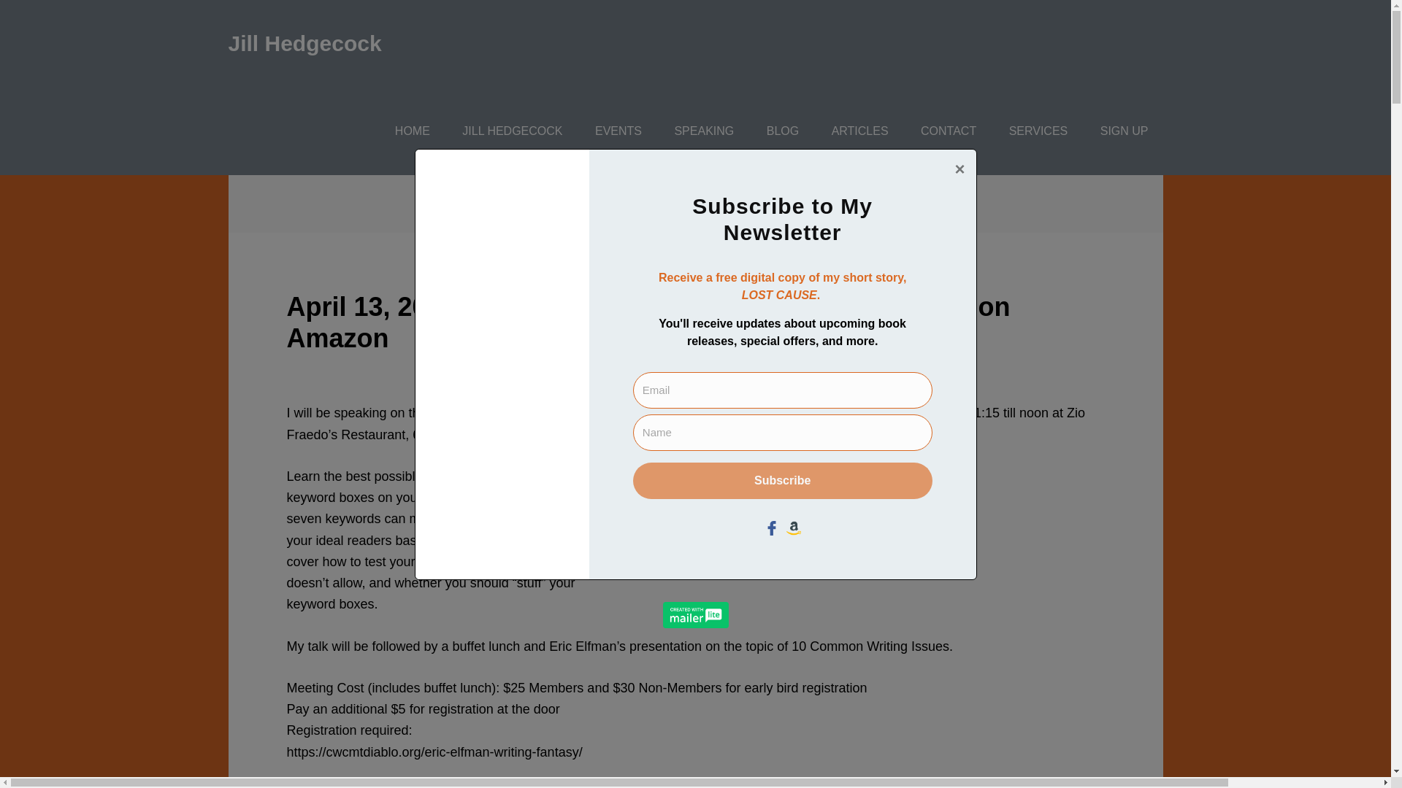 The image size is (1402, 788). I want to click on JILL HEDGECOCK, so click(511, 131).